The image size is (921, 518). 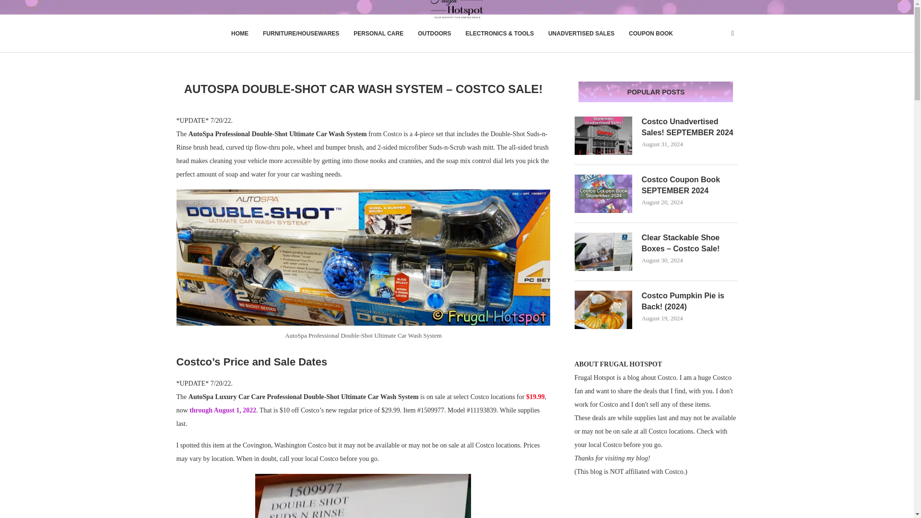 I want to click on Costco Coupon Book SEPTEMBER 2024, so click(x=603, y=193).